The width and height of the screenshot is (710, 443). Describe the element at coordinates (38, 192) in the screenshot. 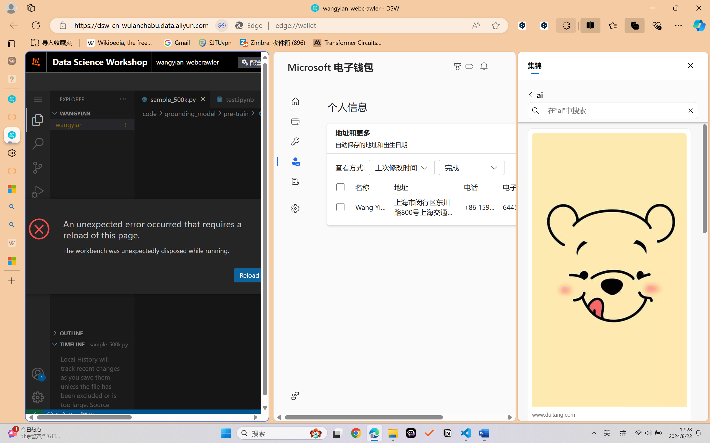

I see `Run and Debug (Ctrl+Shift+D)` at that location.